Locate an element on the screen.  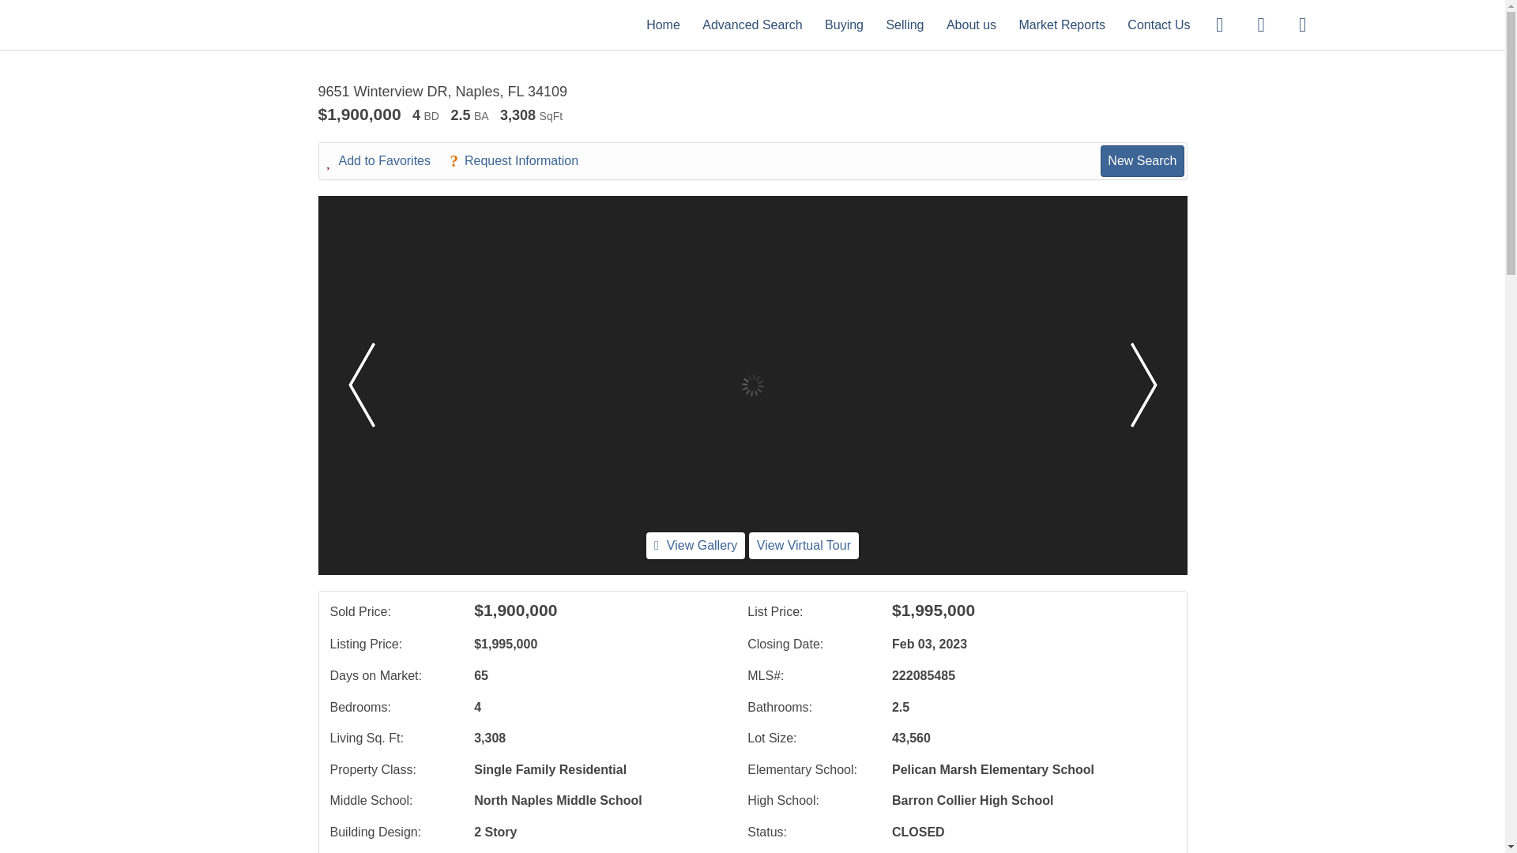
Contact Us is located at coordinates (1158, 24).